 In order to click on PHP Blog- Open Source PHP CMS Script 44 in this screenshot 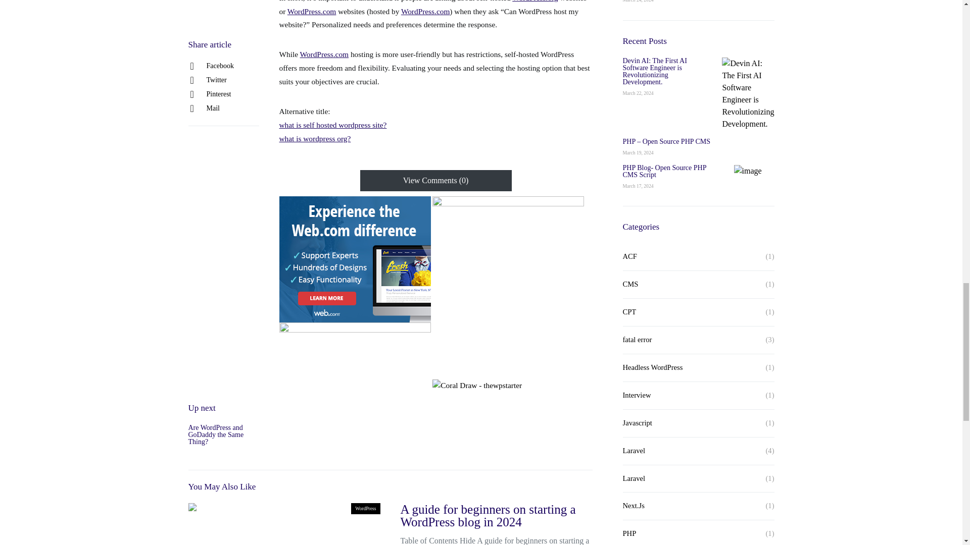, I will do `click(747, 42)`.